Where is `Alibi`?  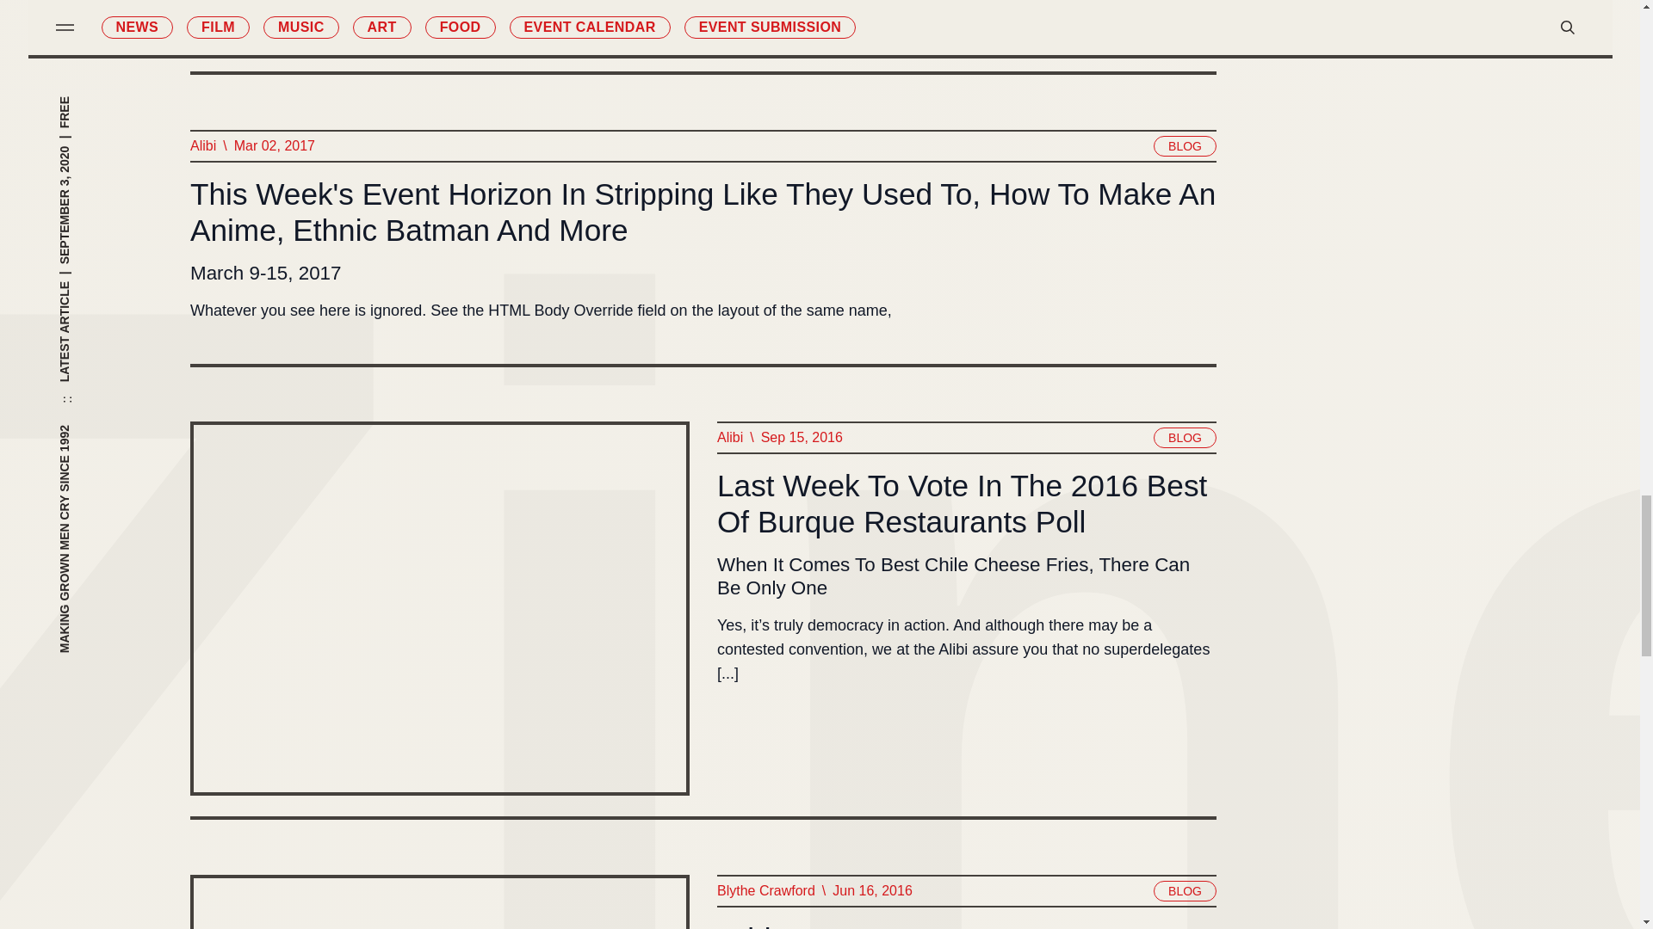 Alibi is located at coordinates (201, 145).